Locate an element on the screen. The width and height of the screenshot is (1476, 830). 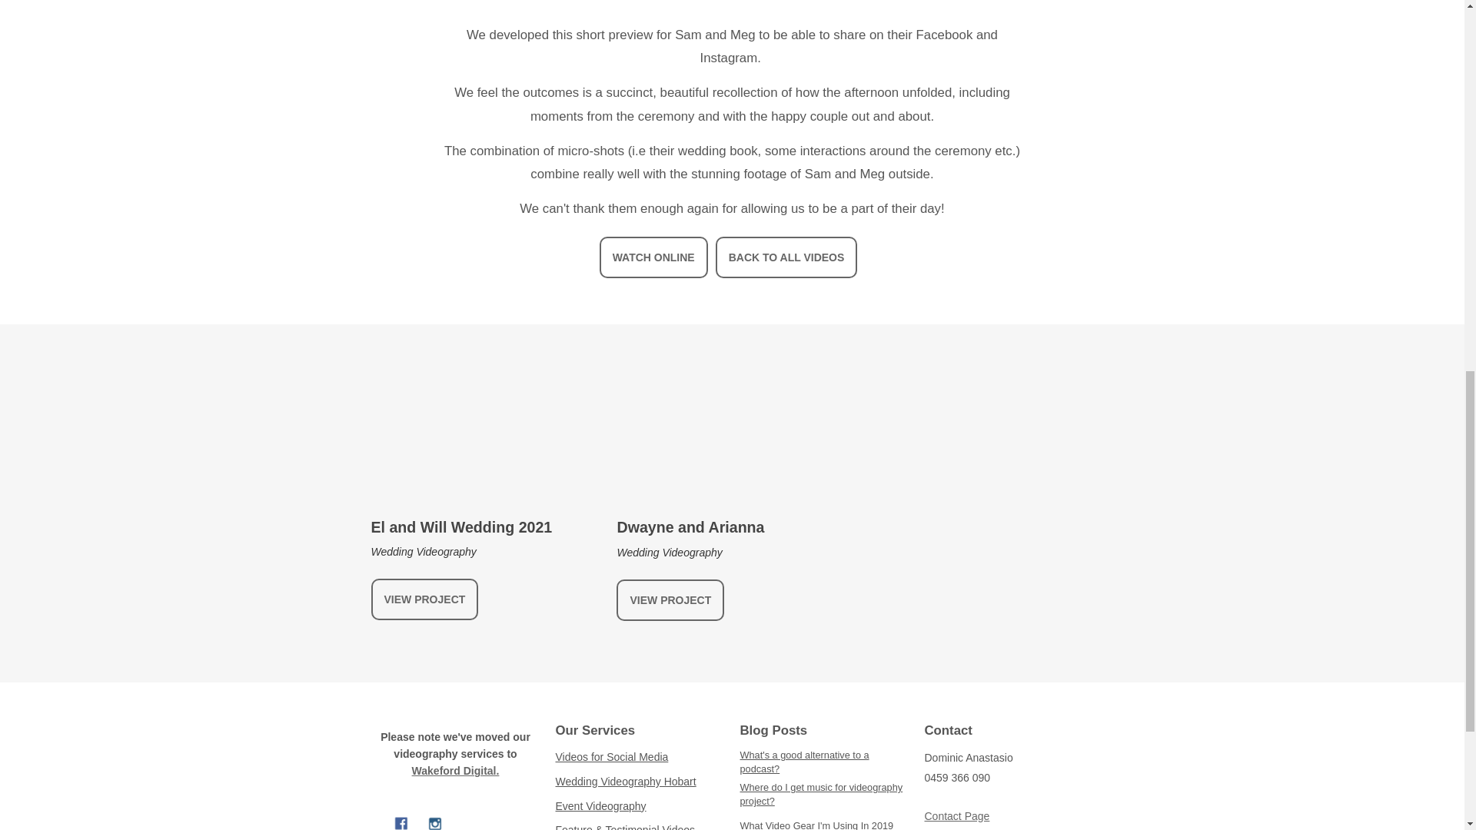
VIEW PROJECT is located at coordinates (670, 599).